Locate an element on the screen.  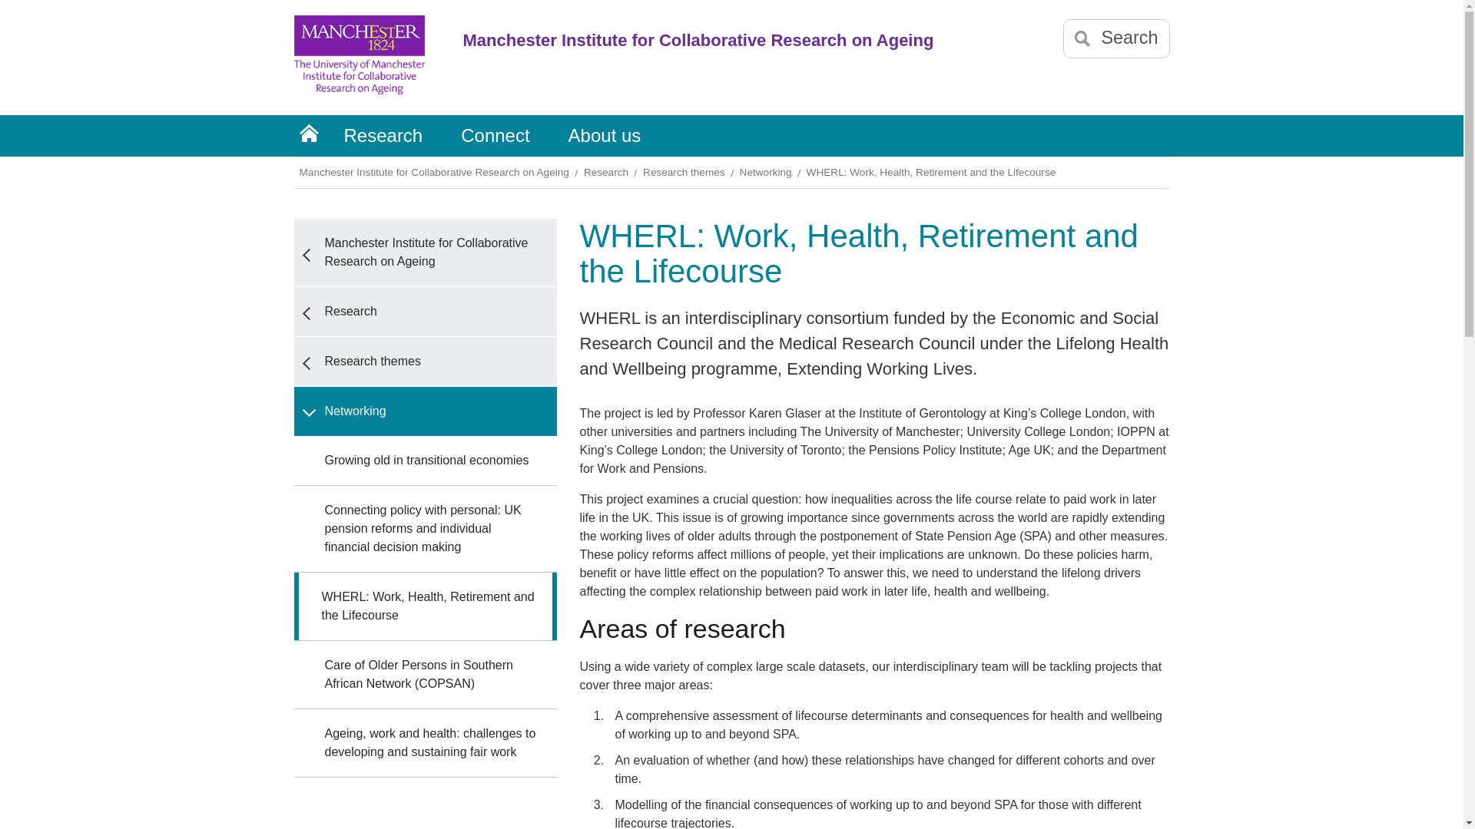
Research themes is located at coordinates (685, 172).